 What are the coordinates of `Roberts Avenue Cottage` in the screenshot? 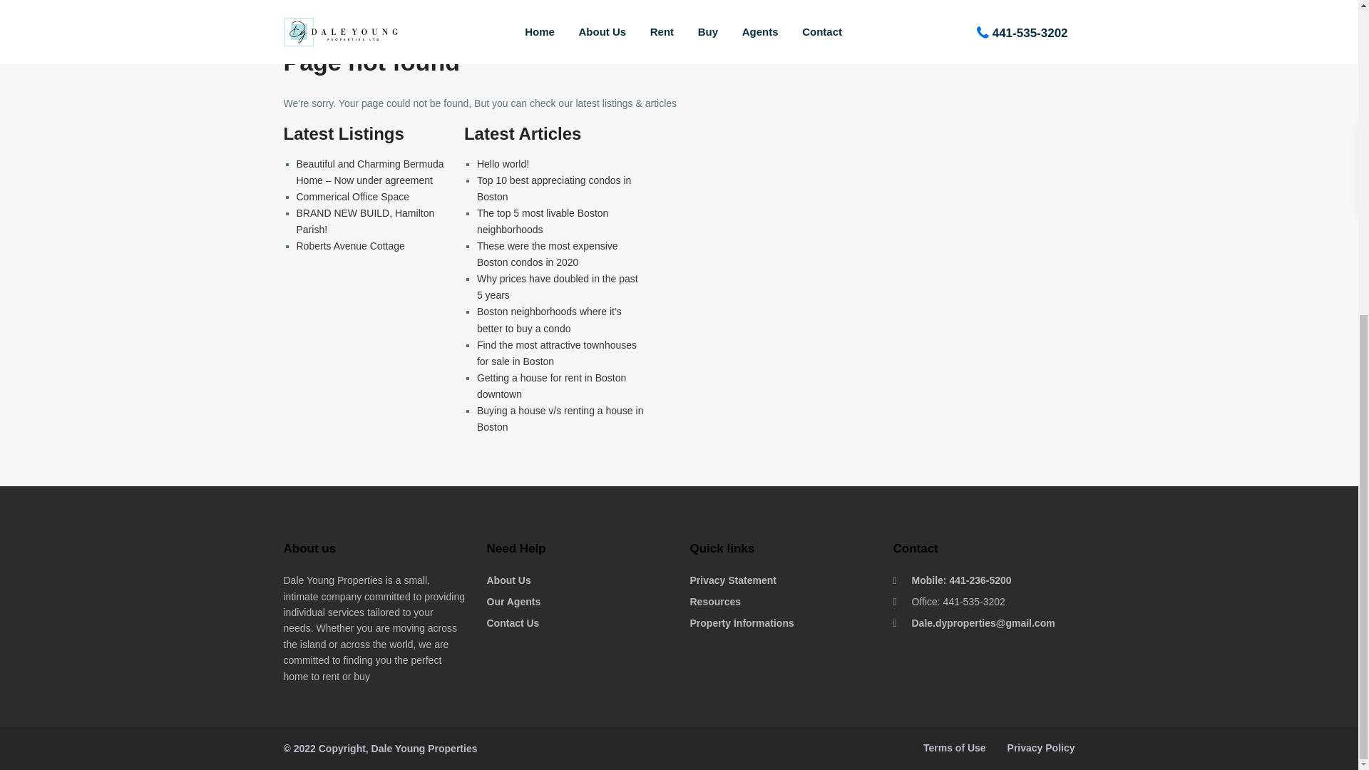 It's located at (351, 245).